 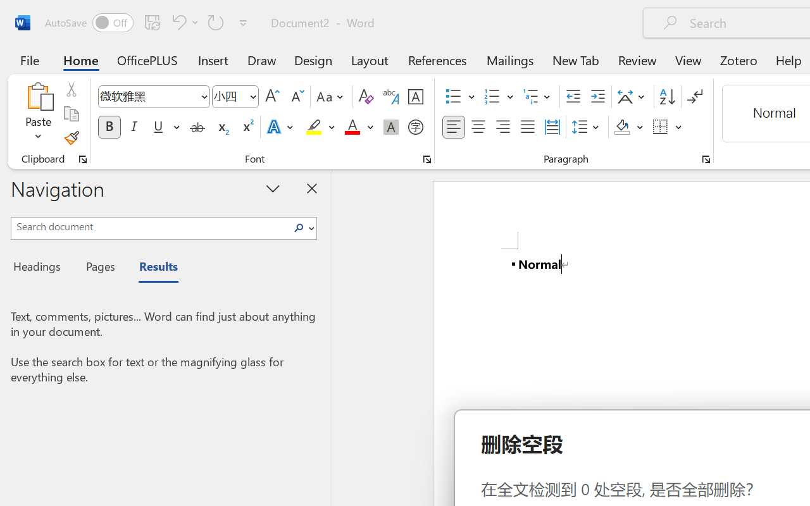 What do you see at coordinates (262, 59) in the screenshot?
I see `Draw` at bounding box center [262, 59].